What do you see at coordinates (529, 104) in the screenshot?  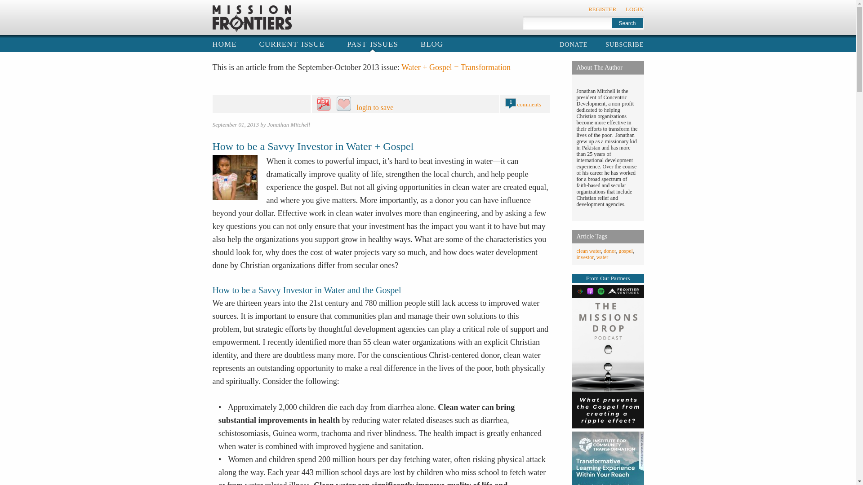 I see `comments` at bounding box center [529, 104].